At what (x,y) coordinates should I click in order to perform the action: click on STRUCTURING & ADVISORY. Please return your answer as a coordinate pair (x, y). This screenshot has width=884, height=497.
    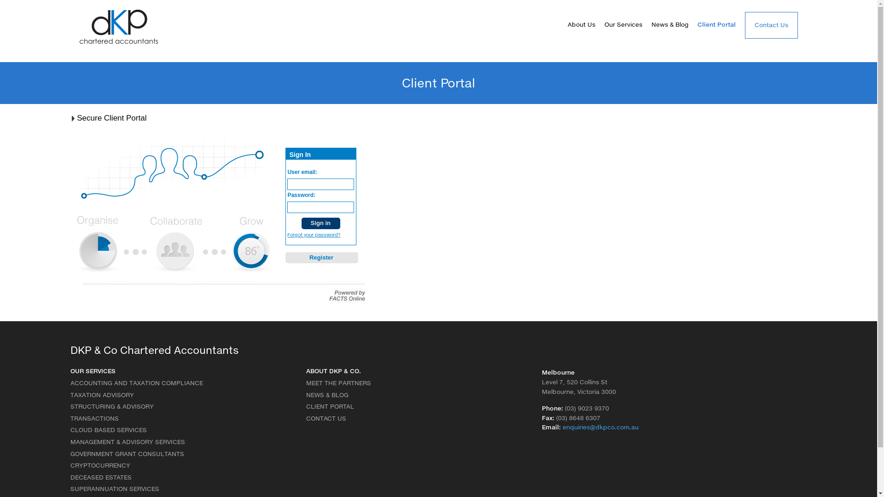
    Looking at the image, I should click on (111, 409).